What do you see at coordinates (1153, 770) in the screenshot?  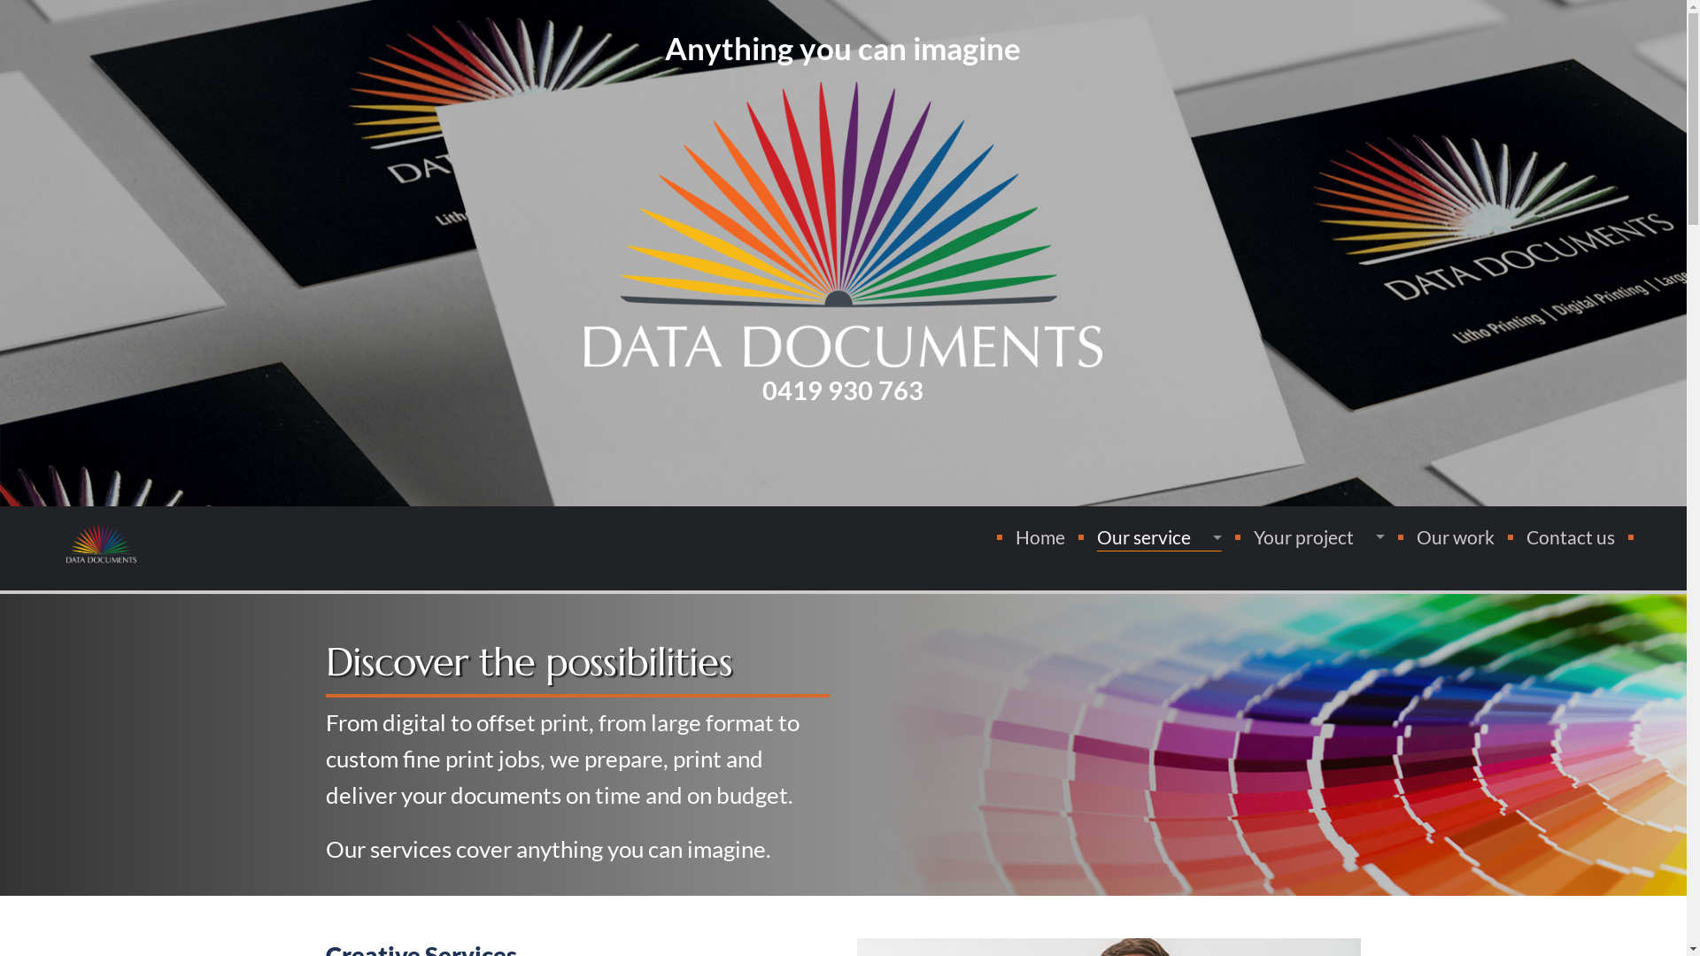 I see `Your feedback` at bounding box center [1153, 770].